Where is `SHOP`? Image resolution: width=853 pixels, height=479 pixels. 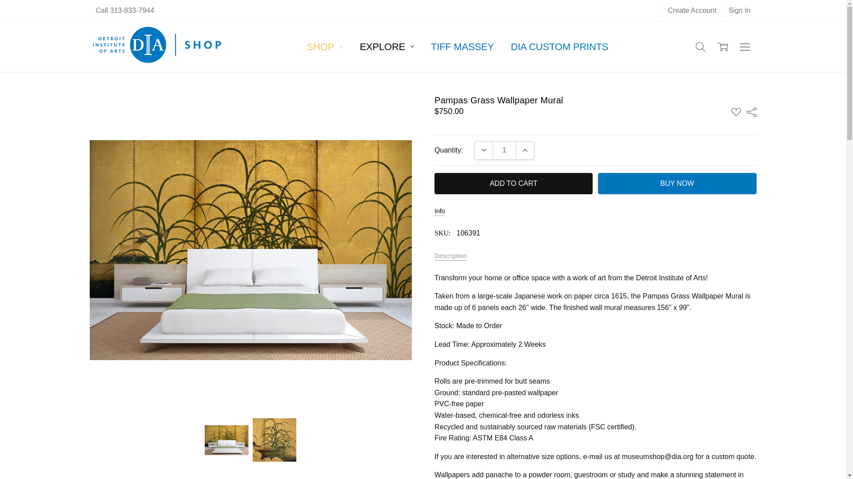 SHOP is located at coordinates (325, 46).